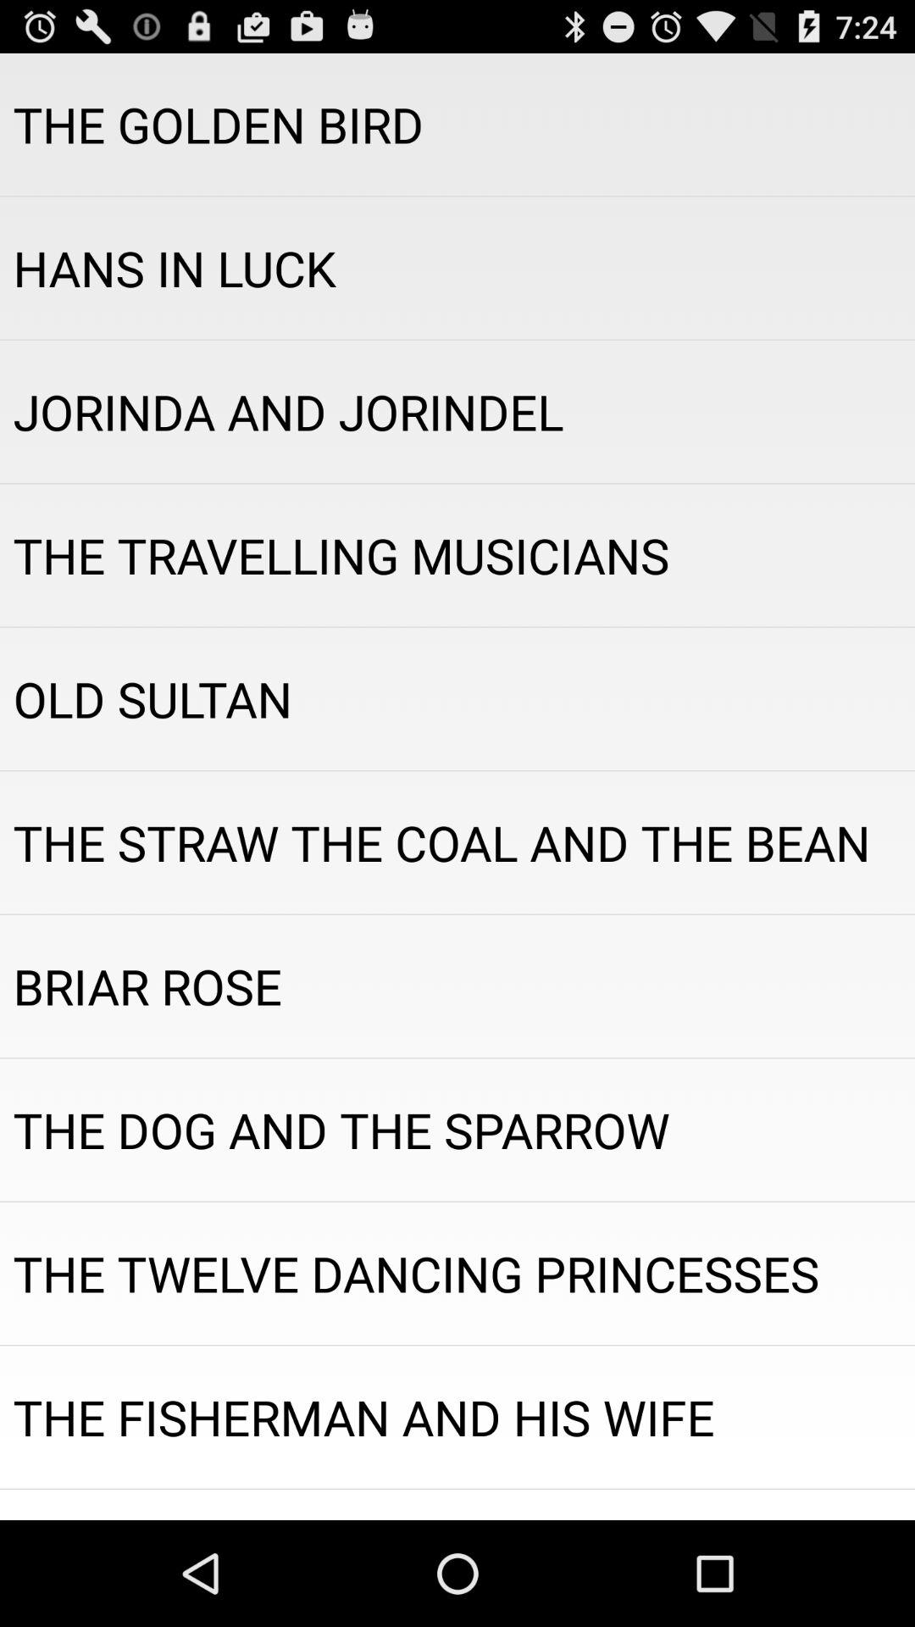 The image size is (915, 1627). I want to click on turn off the the golden bird app, so click(457, 124).